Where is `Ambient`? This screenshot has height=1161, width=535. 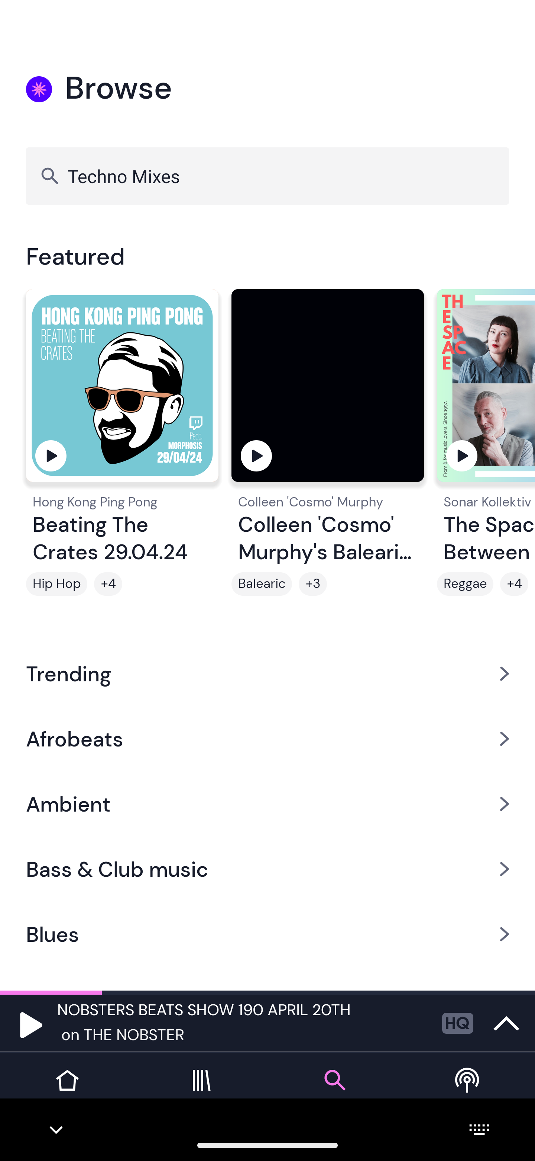
Ambient is located at coordinates (267, 804).